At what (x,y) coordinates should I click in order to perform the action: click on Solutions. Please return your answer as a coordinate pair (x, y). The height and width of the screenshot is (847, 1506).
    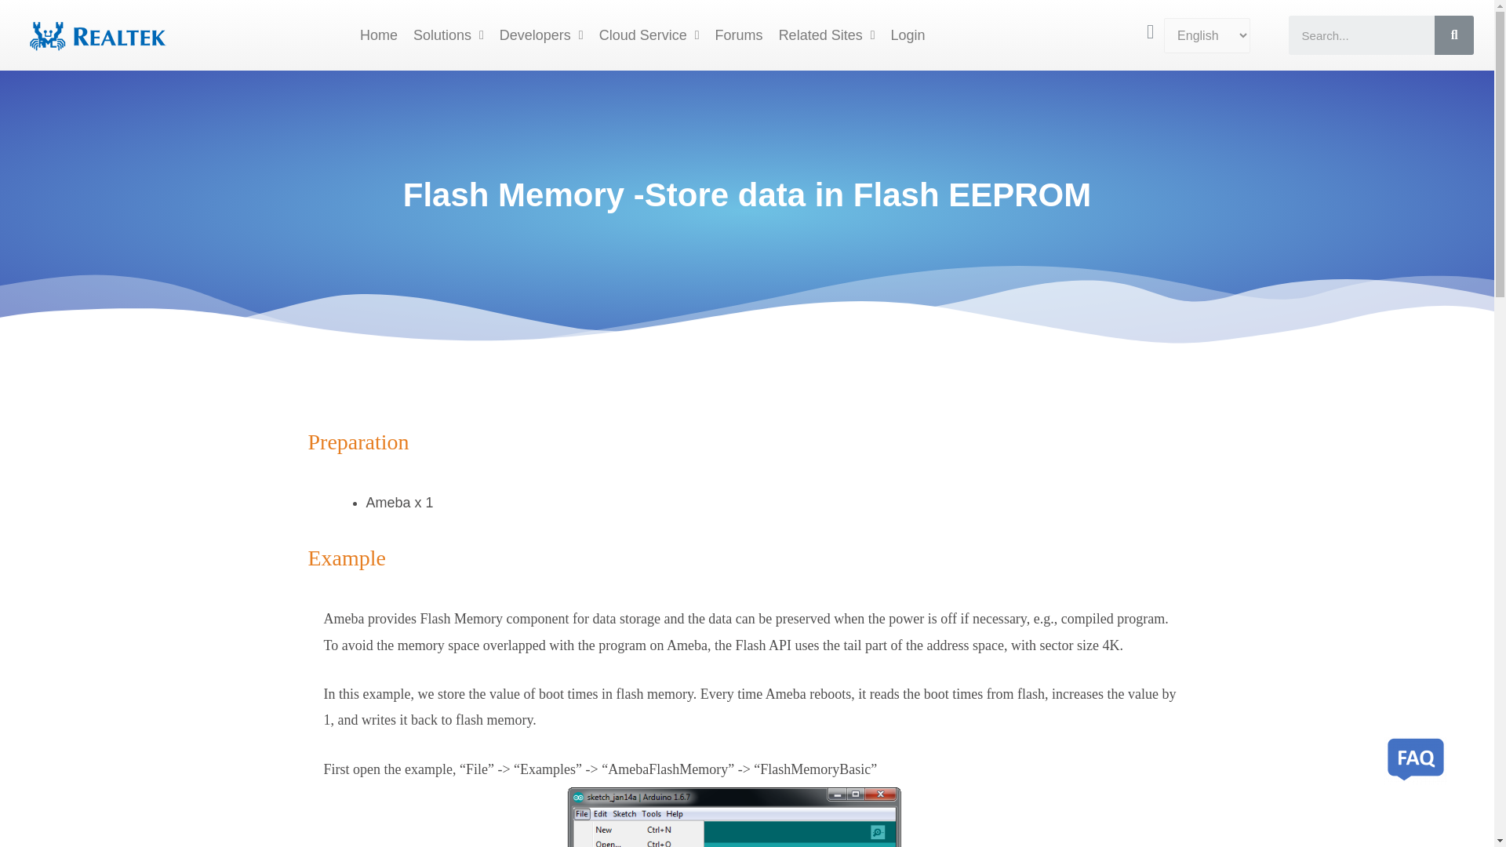
    Looking at the image, I should click on (449, 35).